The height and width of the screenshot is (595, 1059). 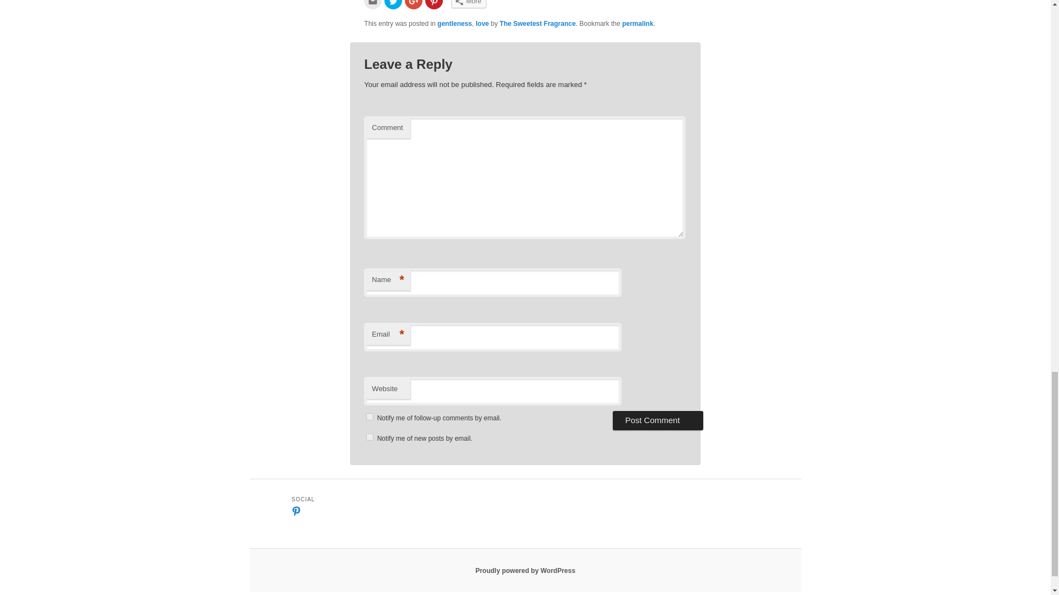 What do you see at coordinates (454, 23) in the screenshot?
I see `gentleness` at bounding box center [454, 23].